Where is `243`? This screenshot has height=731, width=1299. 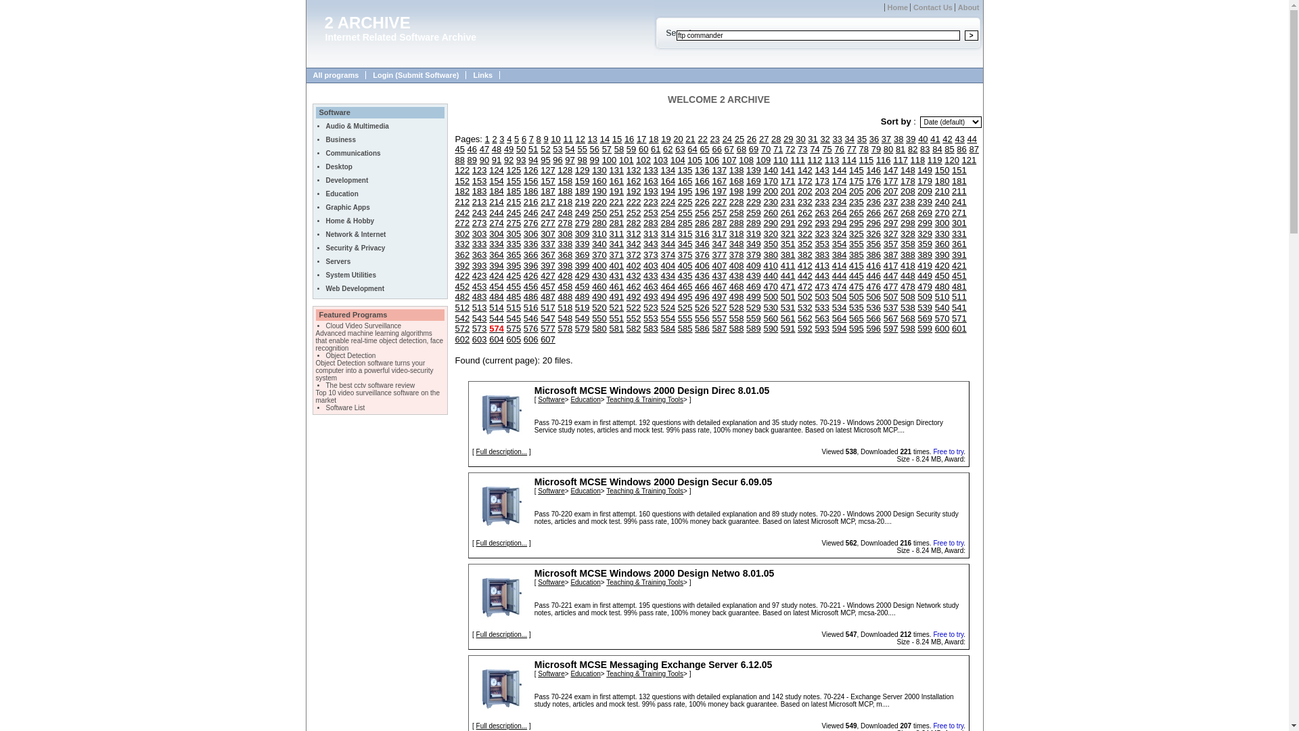 243 is located at coordinates (480, 213).